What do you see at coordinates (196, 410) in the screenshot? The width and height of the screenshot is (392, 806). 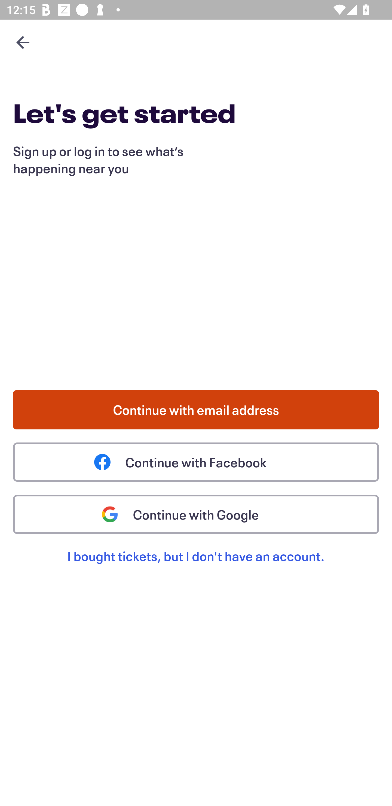 I see `Continue with email address` at bounding box center [196, 410].